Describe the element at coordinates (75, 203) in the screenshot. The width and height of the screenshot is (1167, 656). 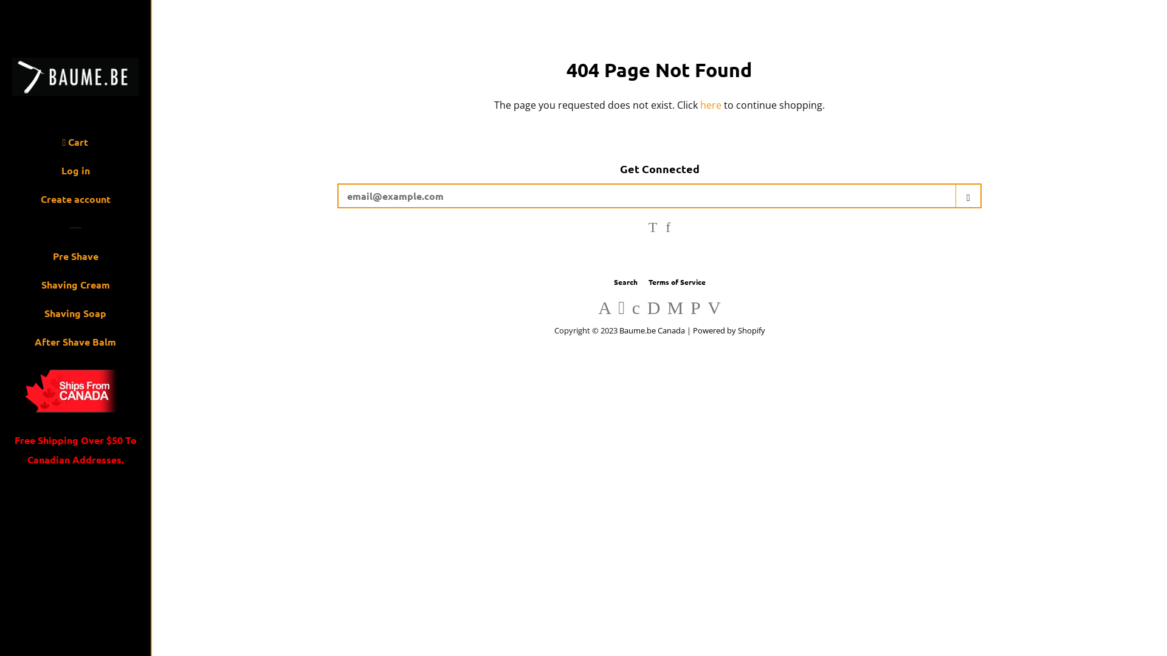
I see `Create account` at that location.